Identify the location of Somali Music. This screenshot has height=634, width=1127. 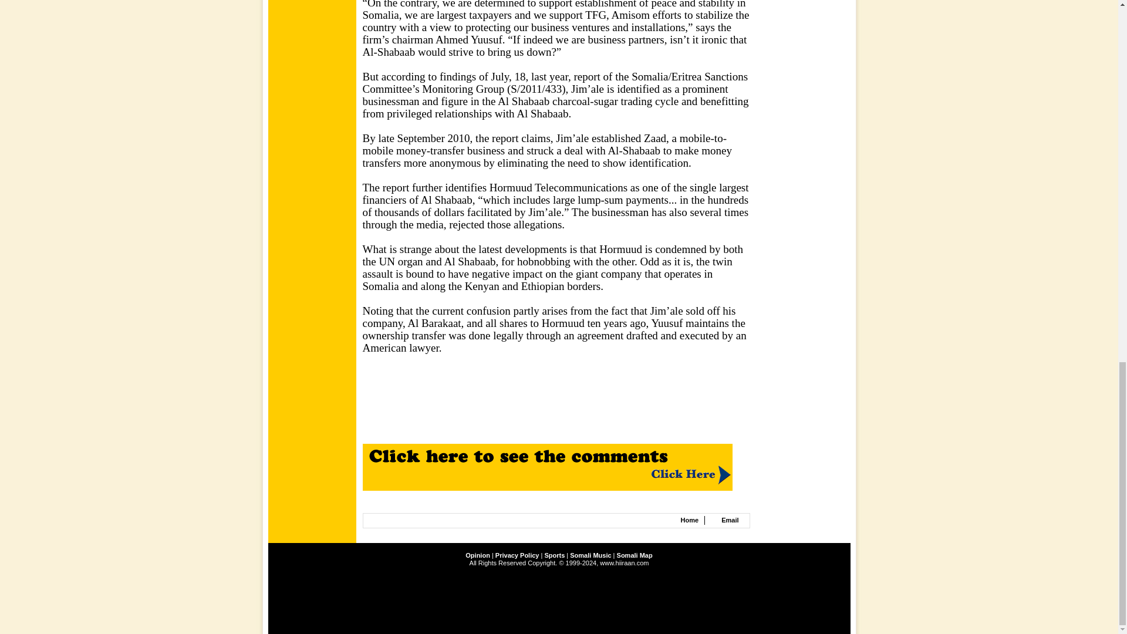
(591, 555).